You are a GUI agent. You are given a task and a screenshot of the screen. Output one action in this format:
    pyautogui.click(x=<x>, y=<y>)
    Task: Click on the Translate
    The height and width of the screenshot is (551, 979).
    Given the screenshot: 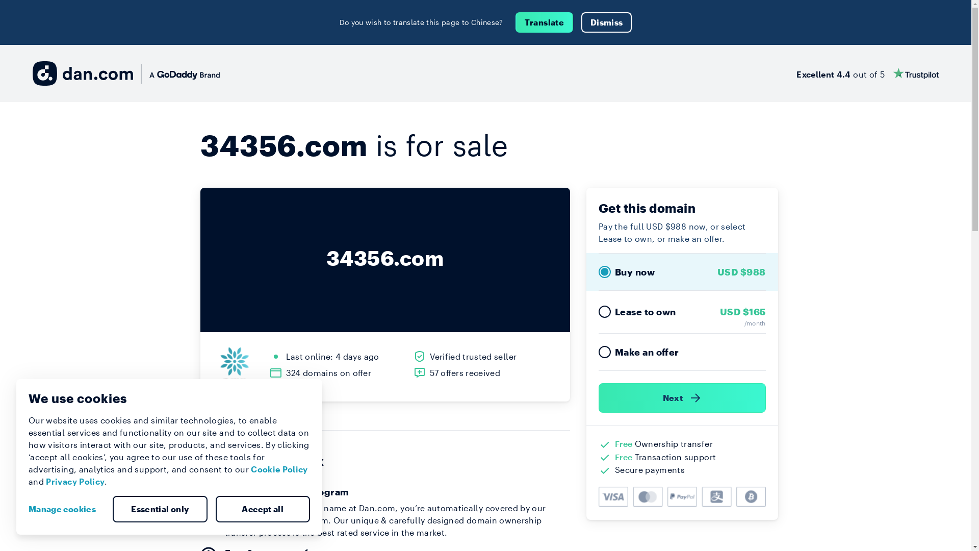 What is the action you would take?
    pyautogui.click(x=545, y=22)
    